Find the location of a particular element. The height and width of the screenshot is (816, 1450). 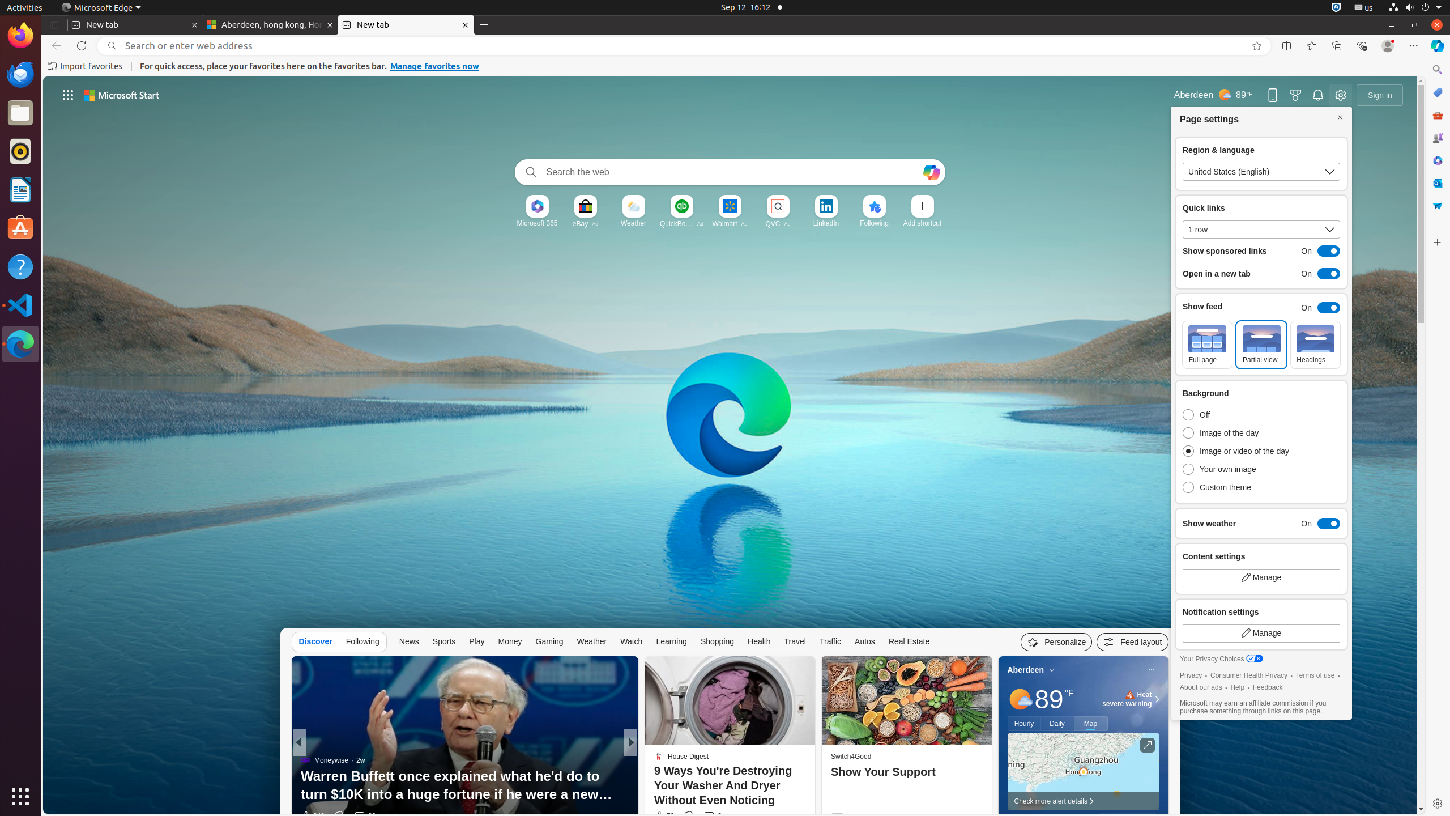

Switch4Good is located at coordinates (851, 756).